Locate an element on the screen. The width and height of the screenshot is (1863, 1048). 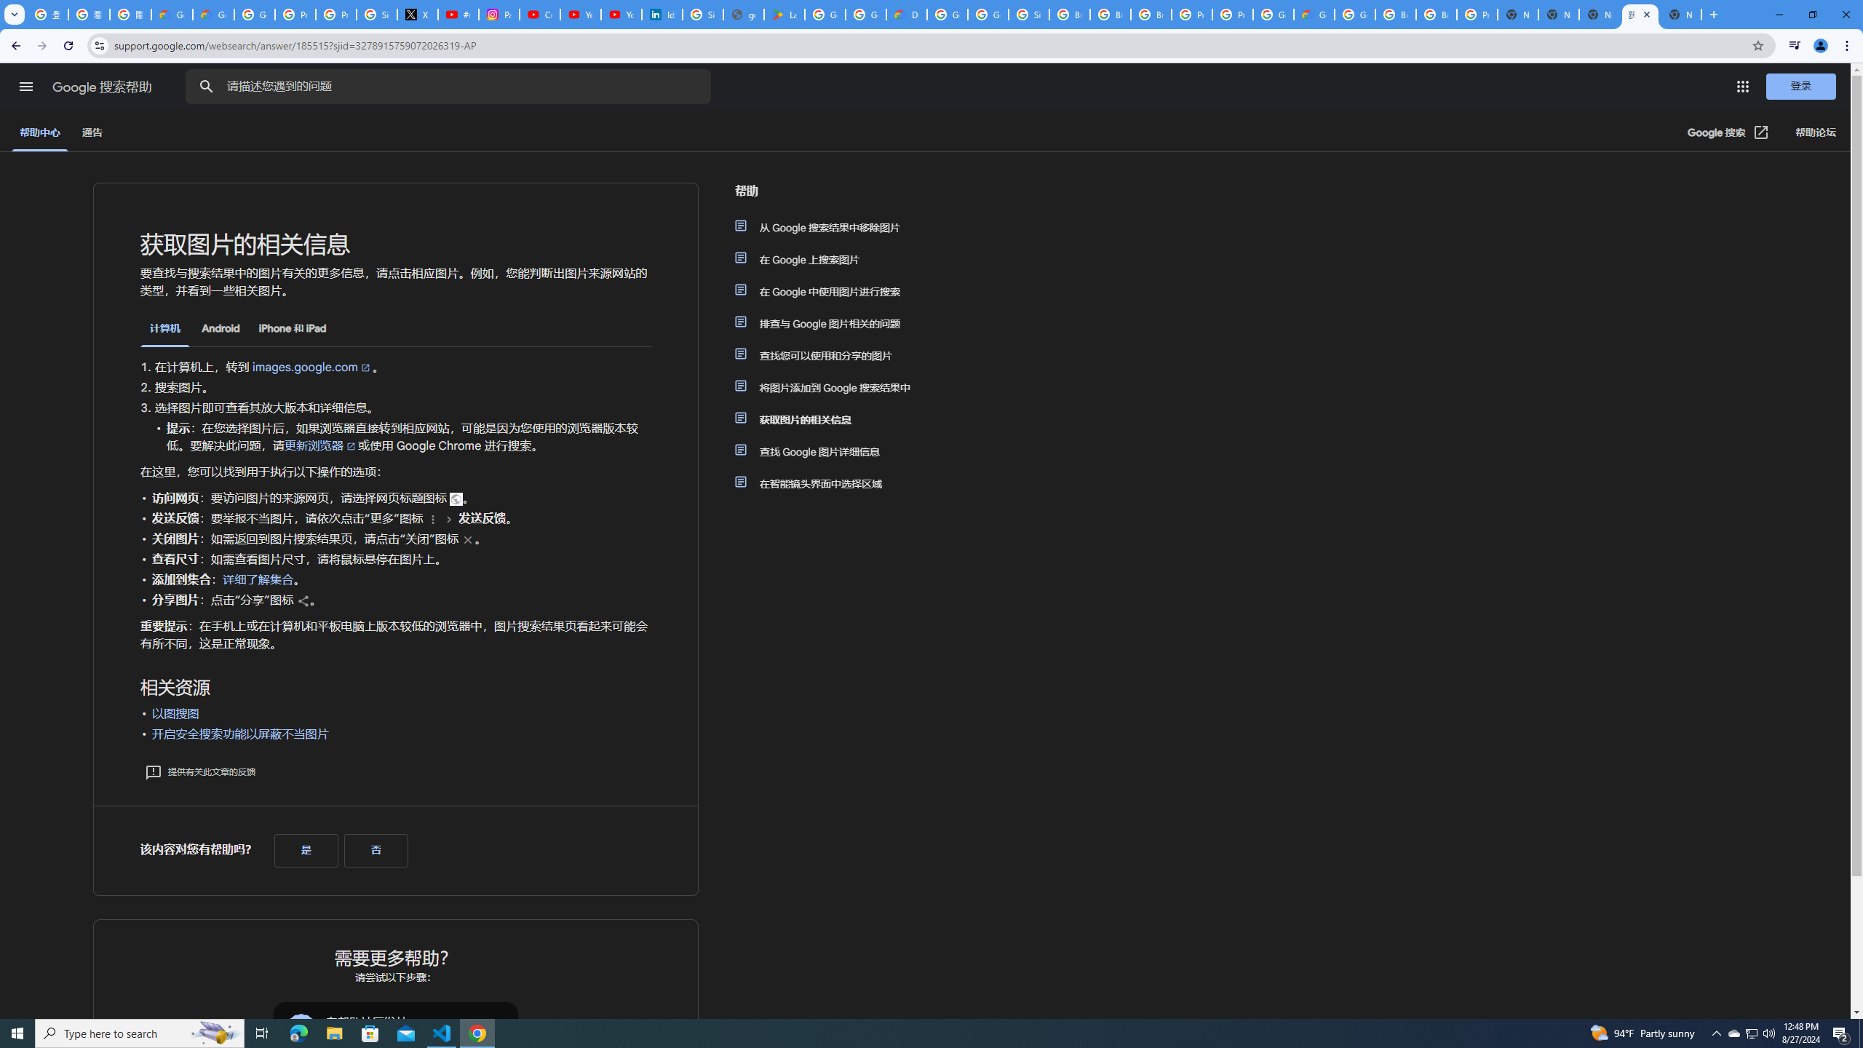
Browse Chrome as a guest - Computer - Google Chrome Help is located at coordinates (1151, 15).